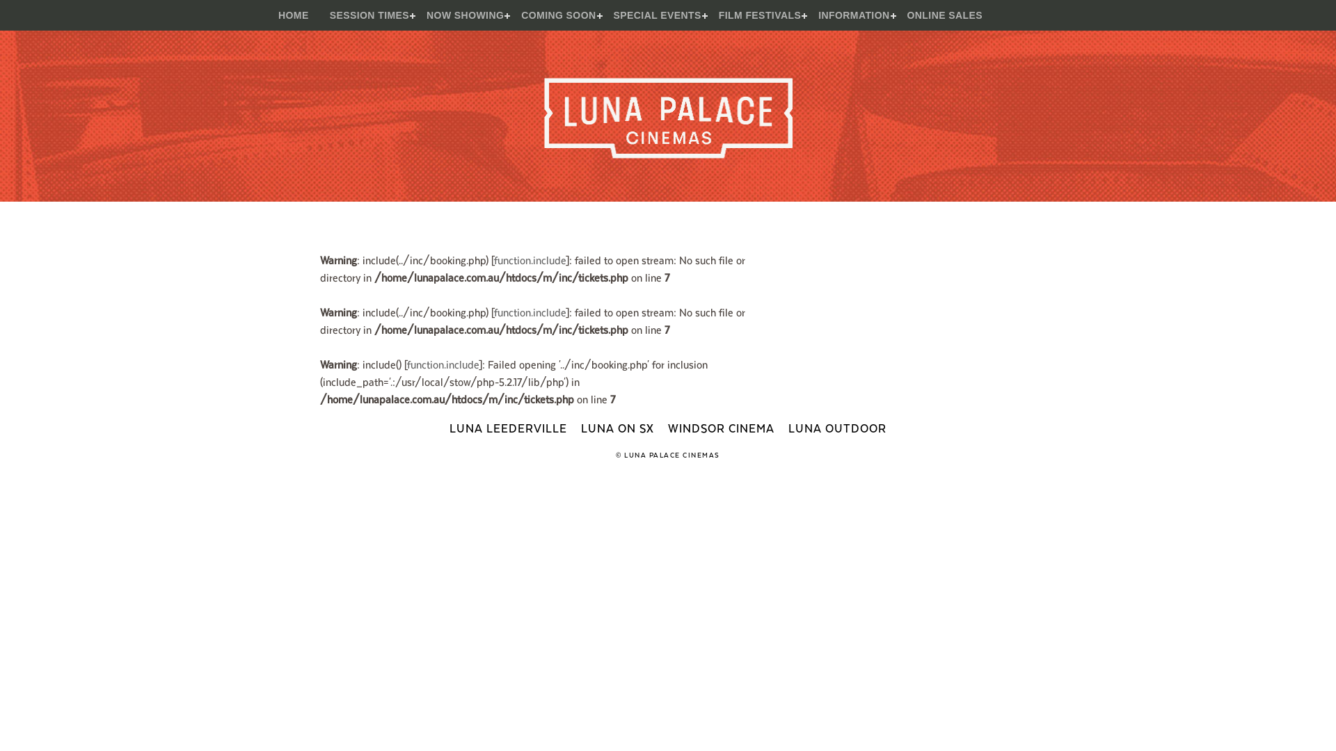  What do you see at coordinates (557, 15) in the screenshot?
I see `COMING SOON` at bounding box center [557, 15].